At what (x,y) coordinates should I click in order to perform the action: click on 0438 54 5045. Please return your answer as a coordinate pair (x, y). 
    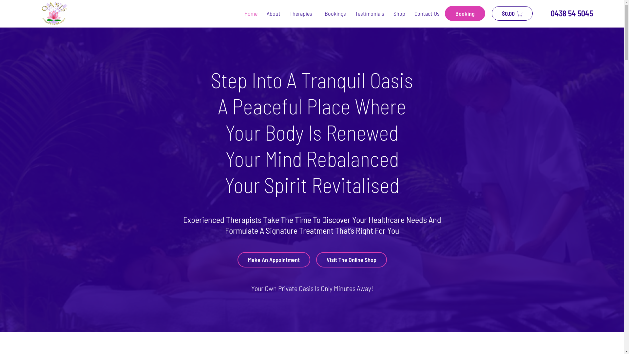
    Looking at the image, I should click on (566, 13).